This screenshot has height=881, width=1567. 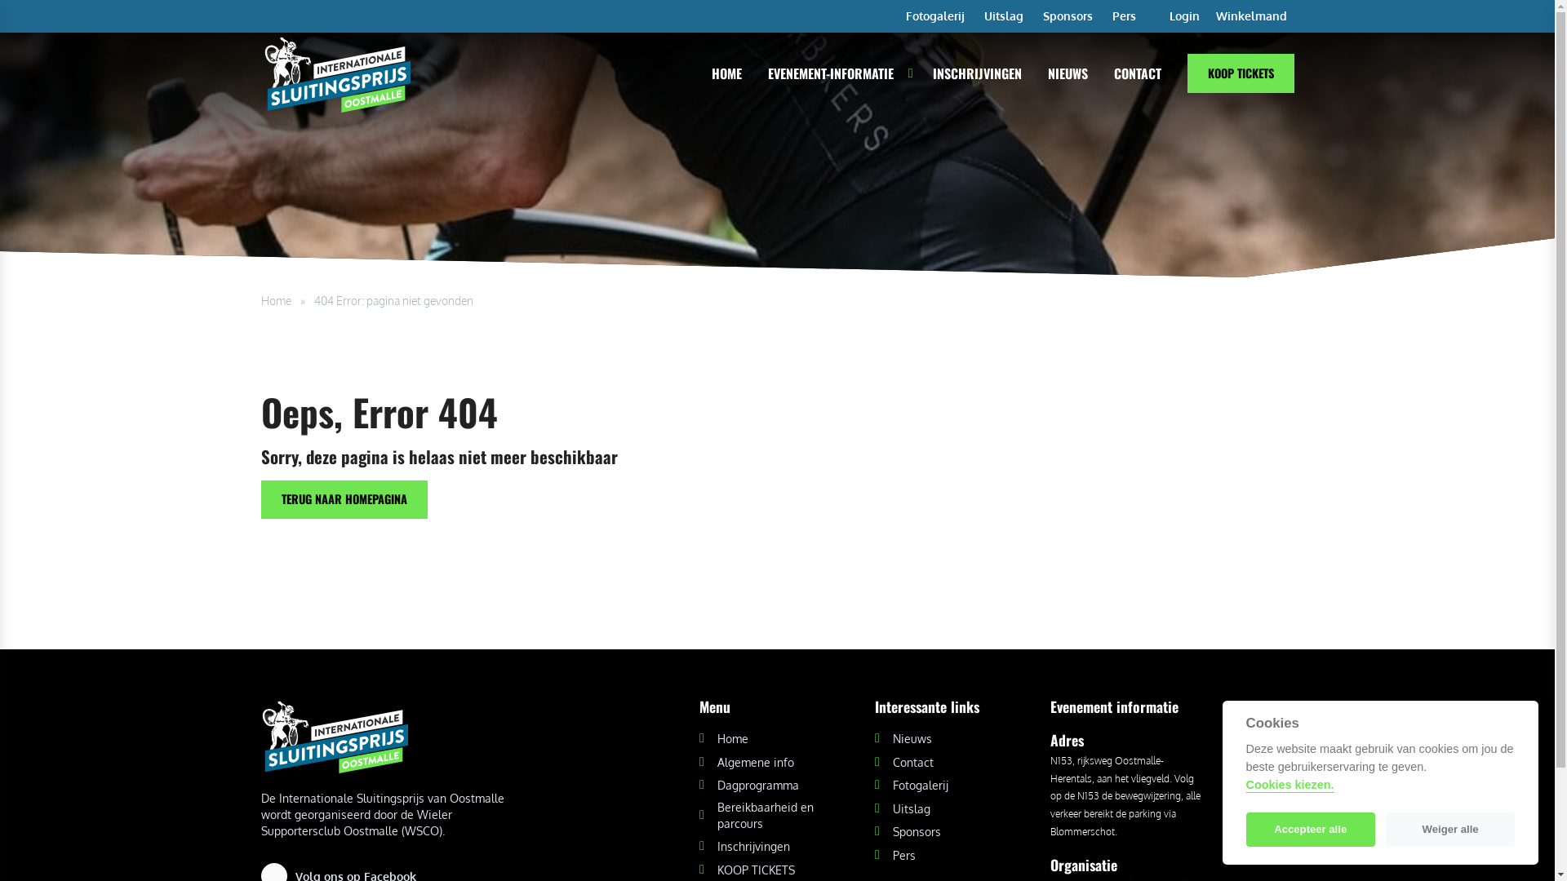 What do you see at coordinates (965, 454) in the screenshot?
I see `Search` at bounding box center [965, 454].